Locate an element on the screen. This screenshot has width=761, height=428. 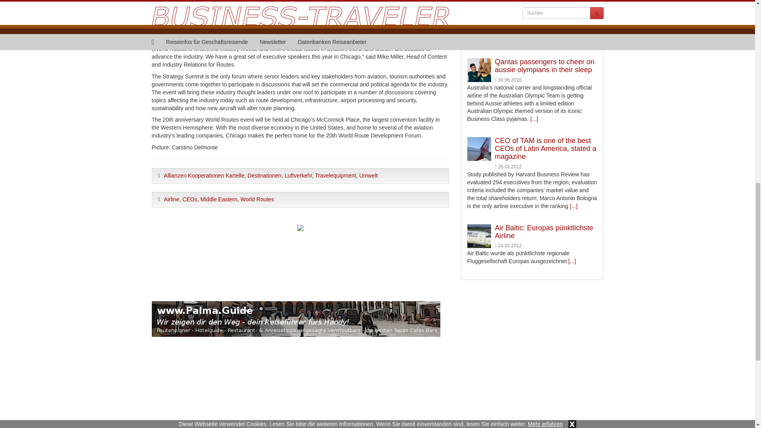
Luftverkehr is located at coordinates (298, 176).